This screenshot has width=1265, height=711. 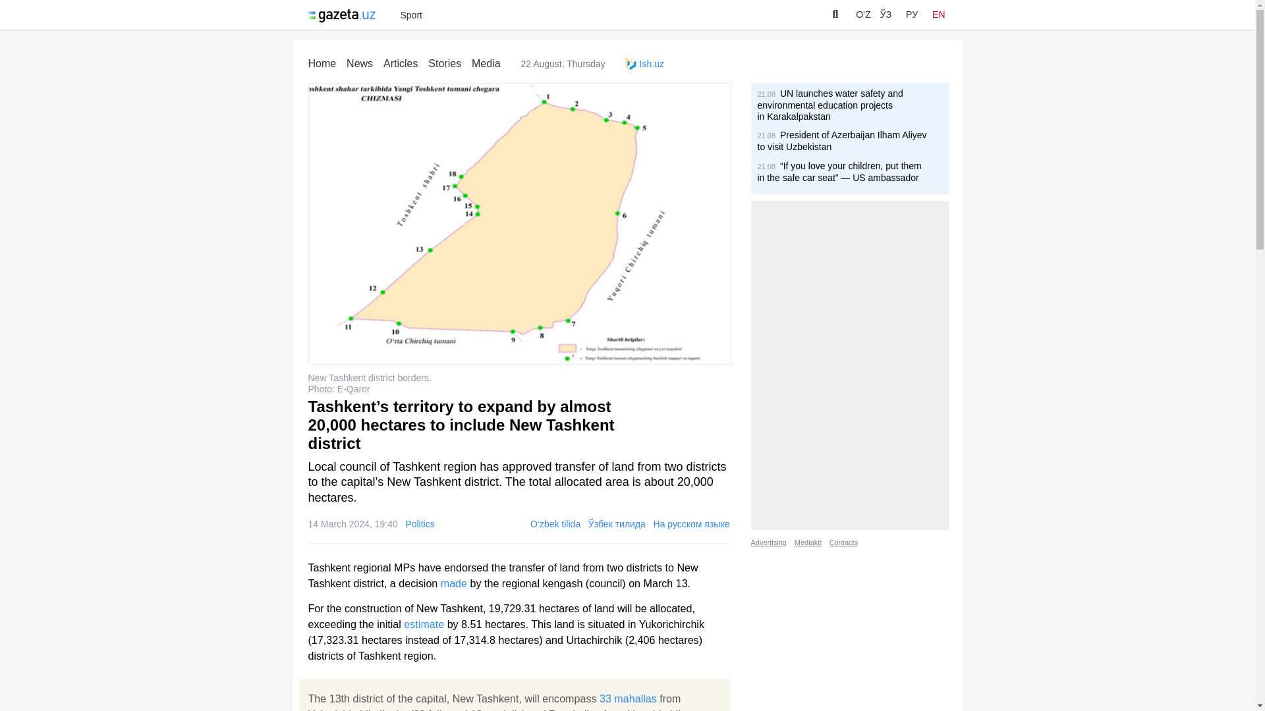 I want to click on made, so click(x=453, y=583).